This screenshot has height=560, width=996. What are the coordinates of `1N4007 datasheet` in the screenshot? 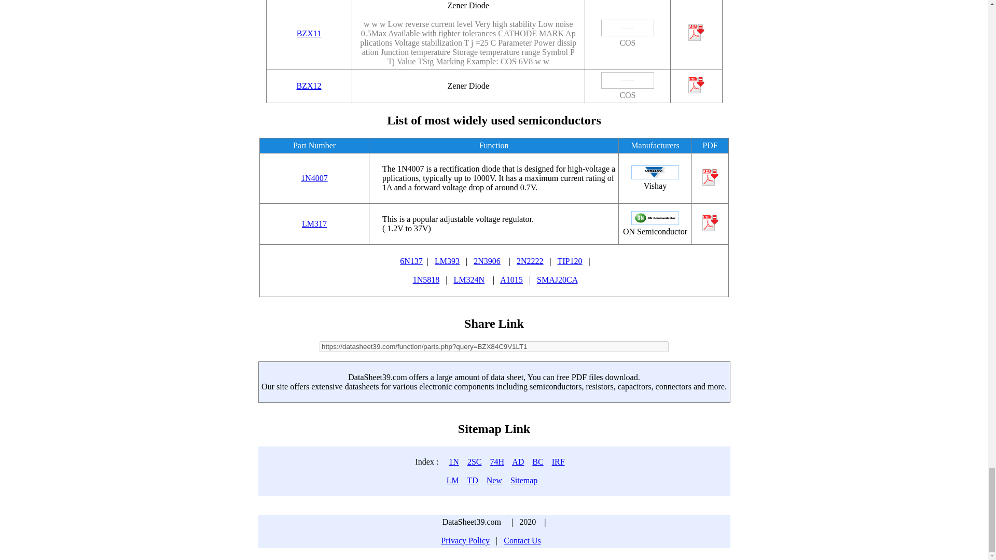 It's located at (314, 178).